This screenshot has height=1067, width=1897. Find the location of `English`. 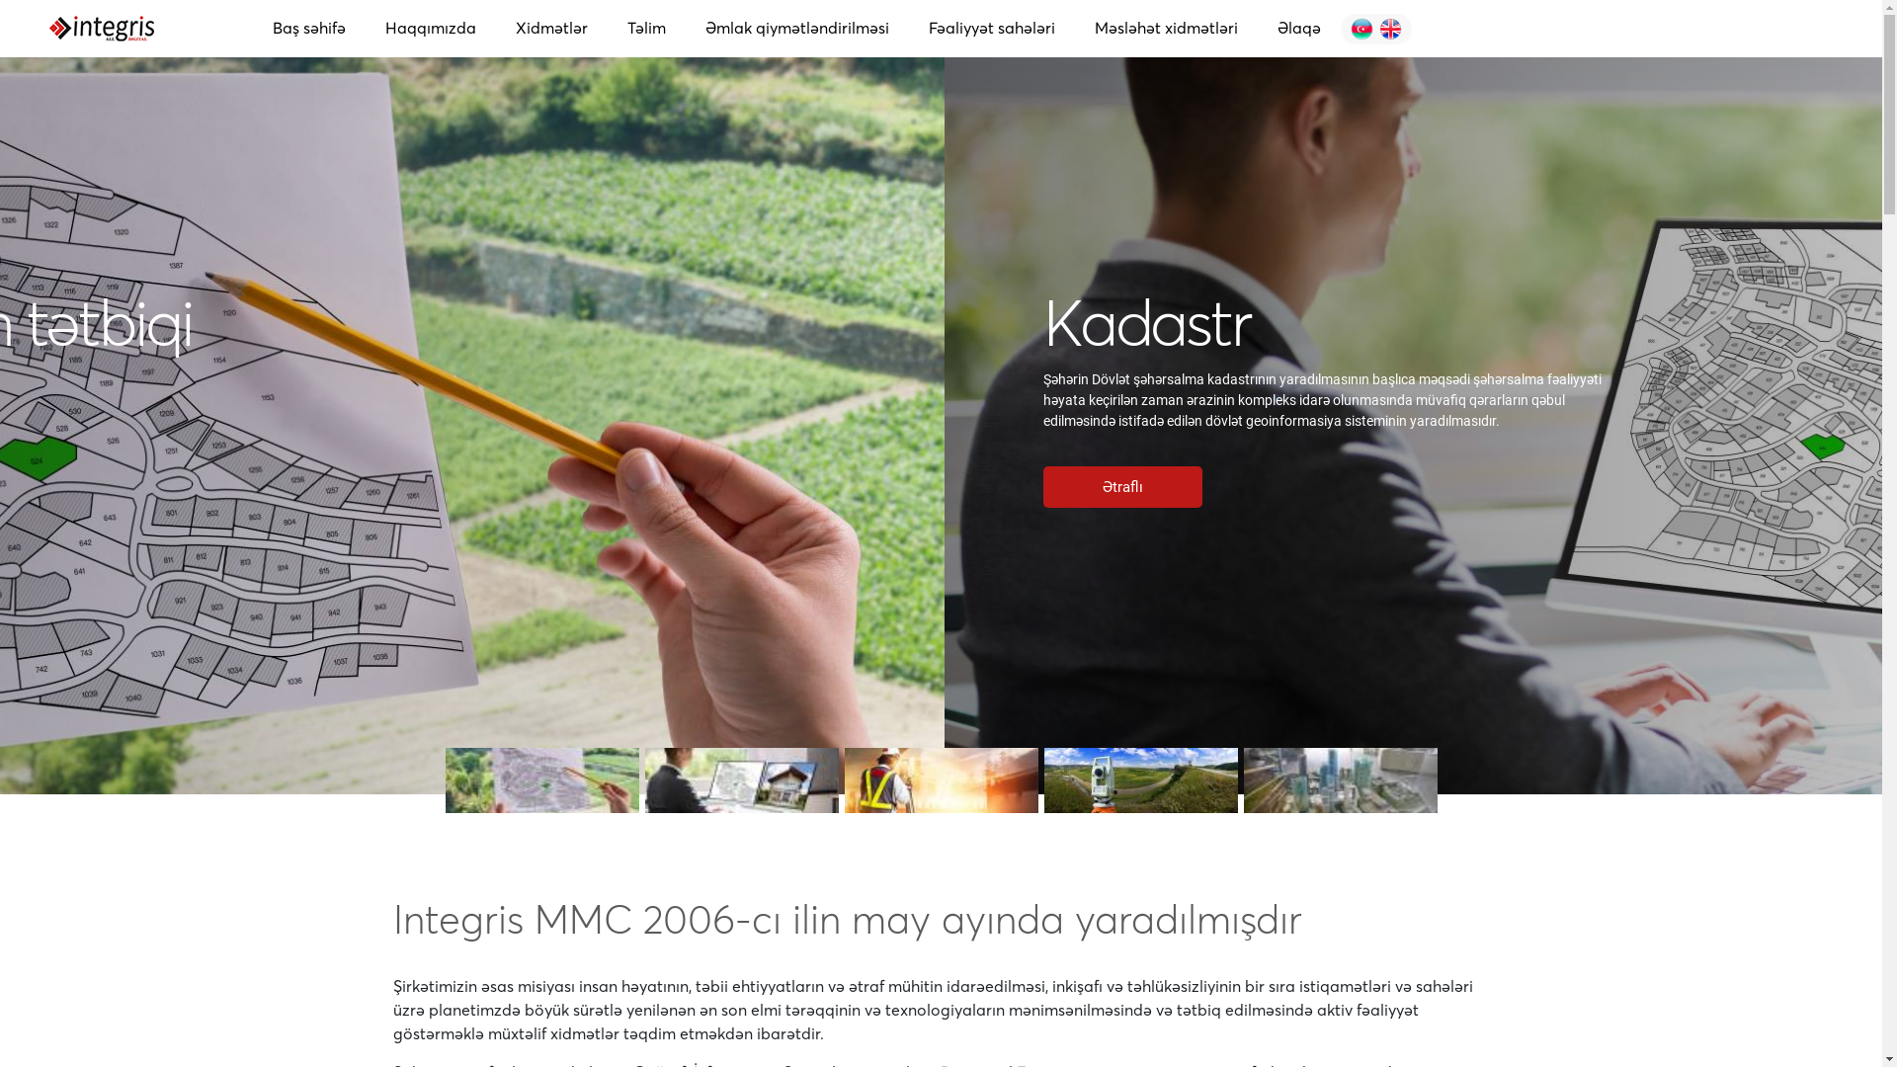

English is located at coordinates (1361, 30).